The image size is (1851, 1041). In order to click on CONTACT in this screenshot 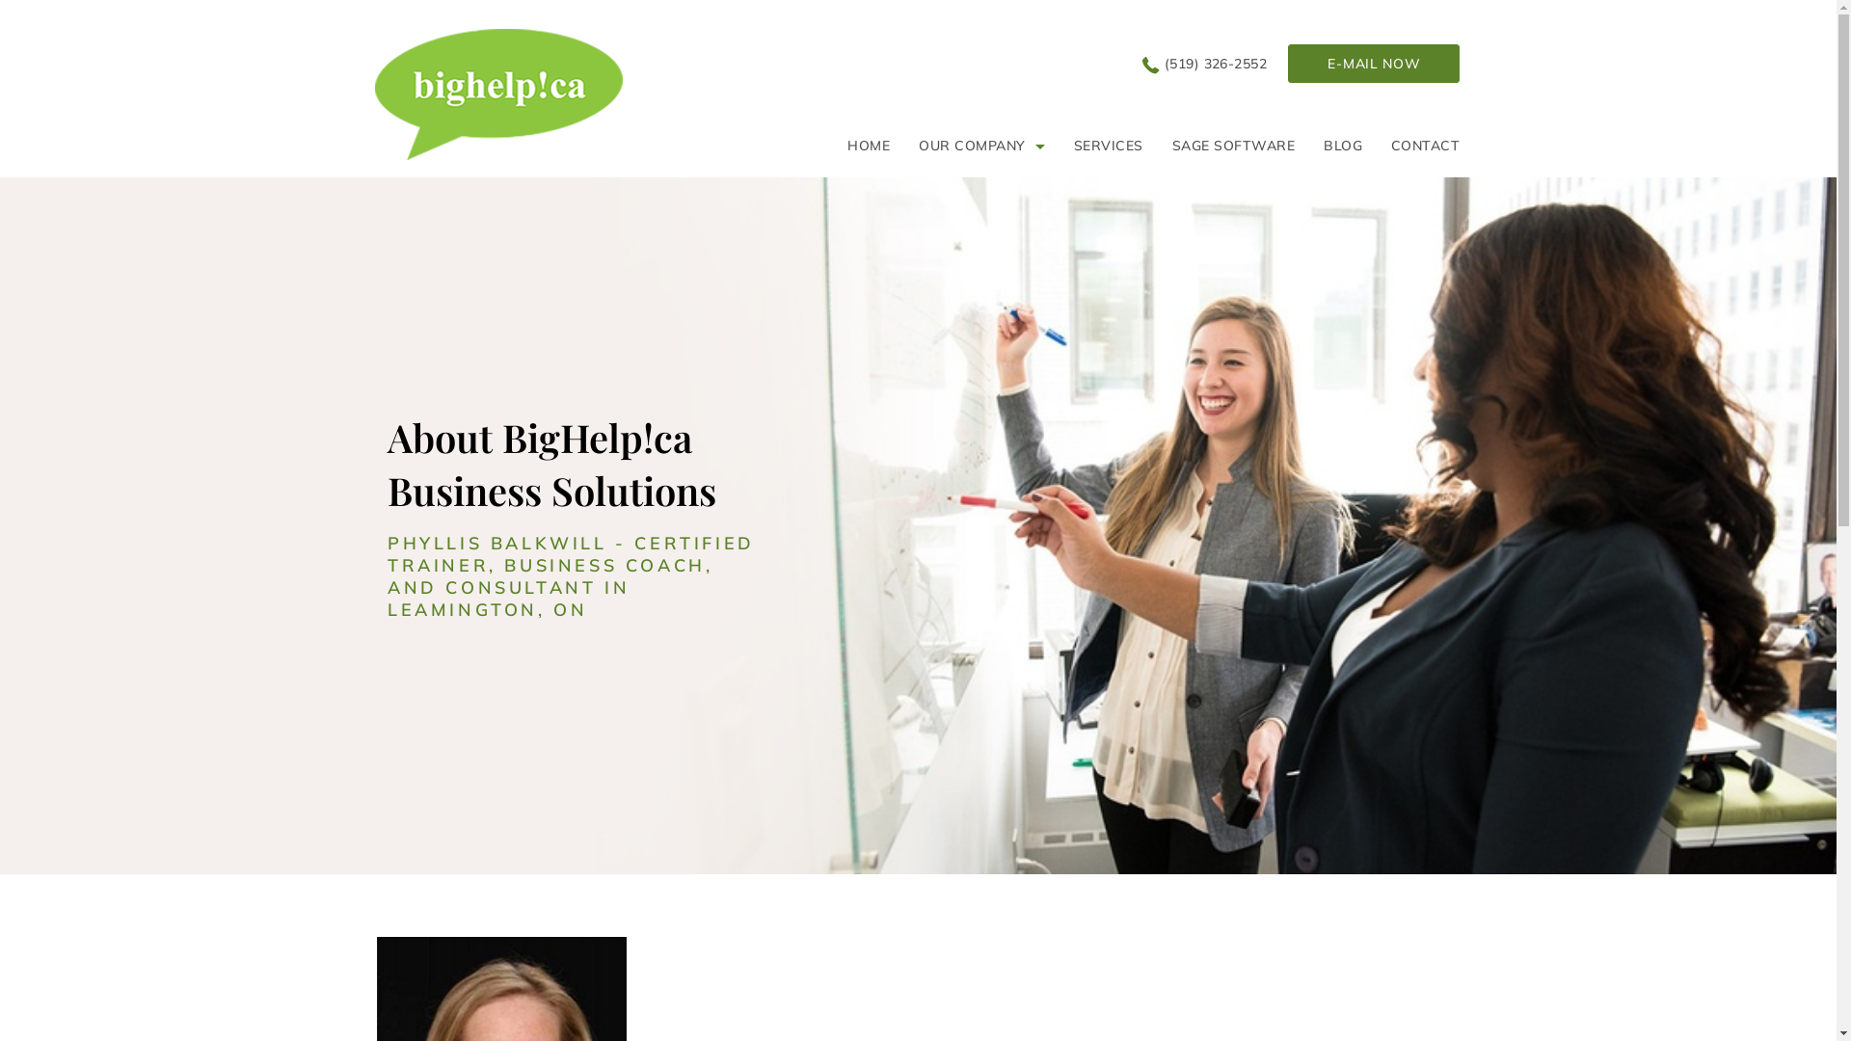, I will do `click(1418, 147)`.